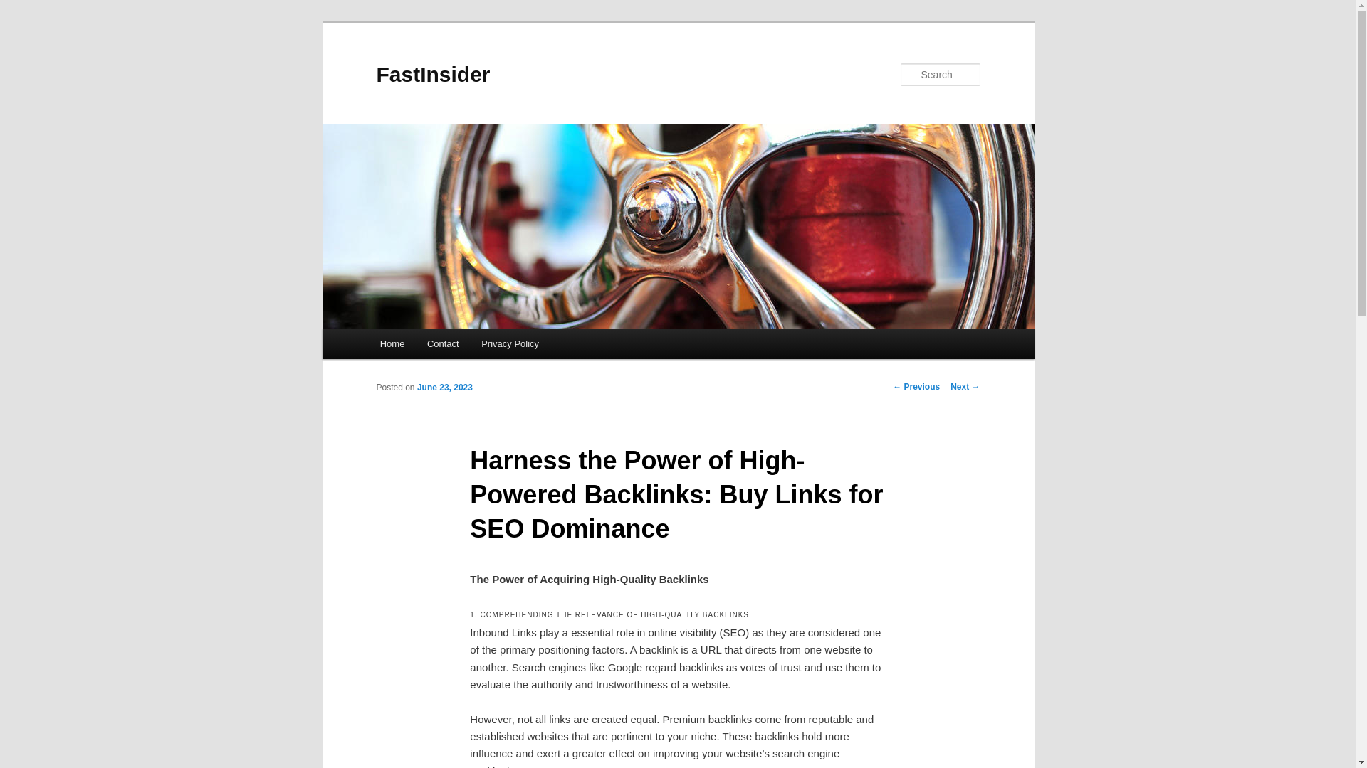 The width and height of the screenshot is (1367, 768). Describe the element at coordinates (392, 344) in the screenshot. I see `Home` at that location.